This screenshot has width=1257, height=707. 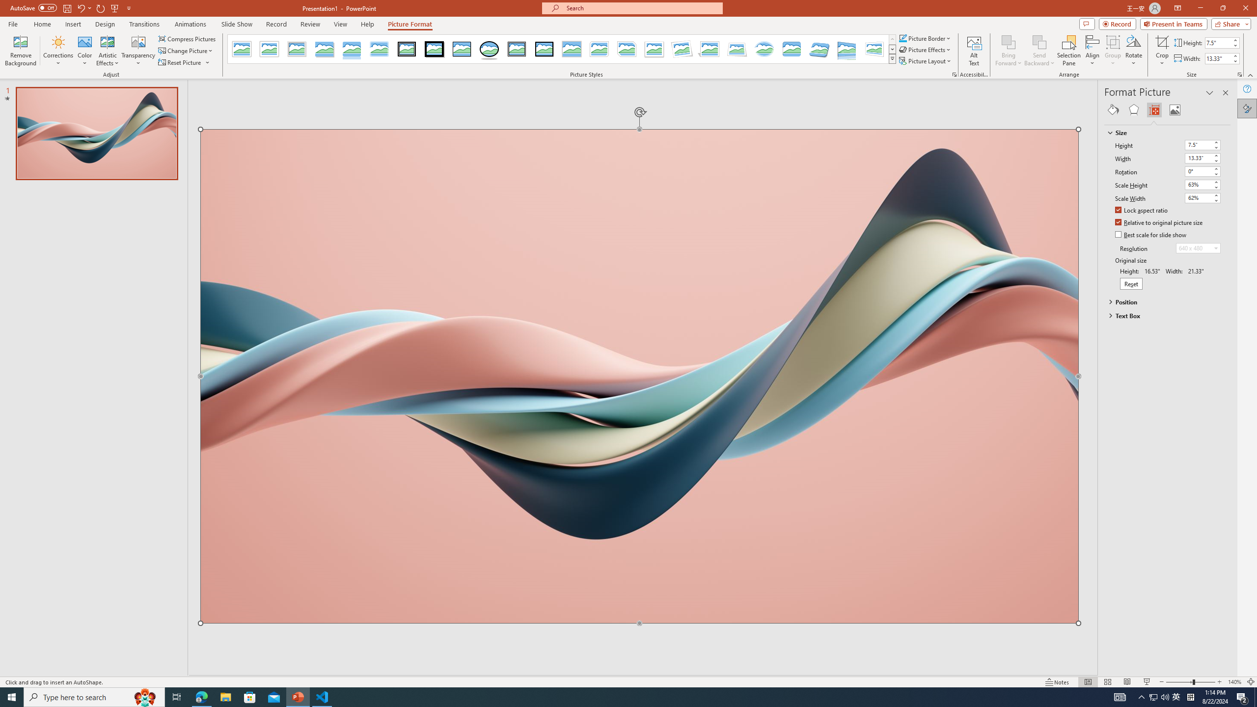 What do you see at coordinates (185, 63) in the screenshot?
I see `Reset Picture` at bounding box center [185, 63].